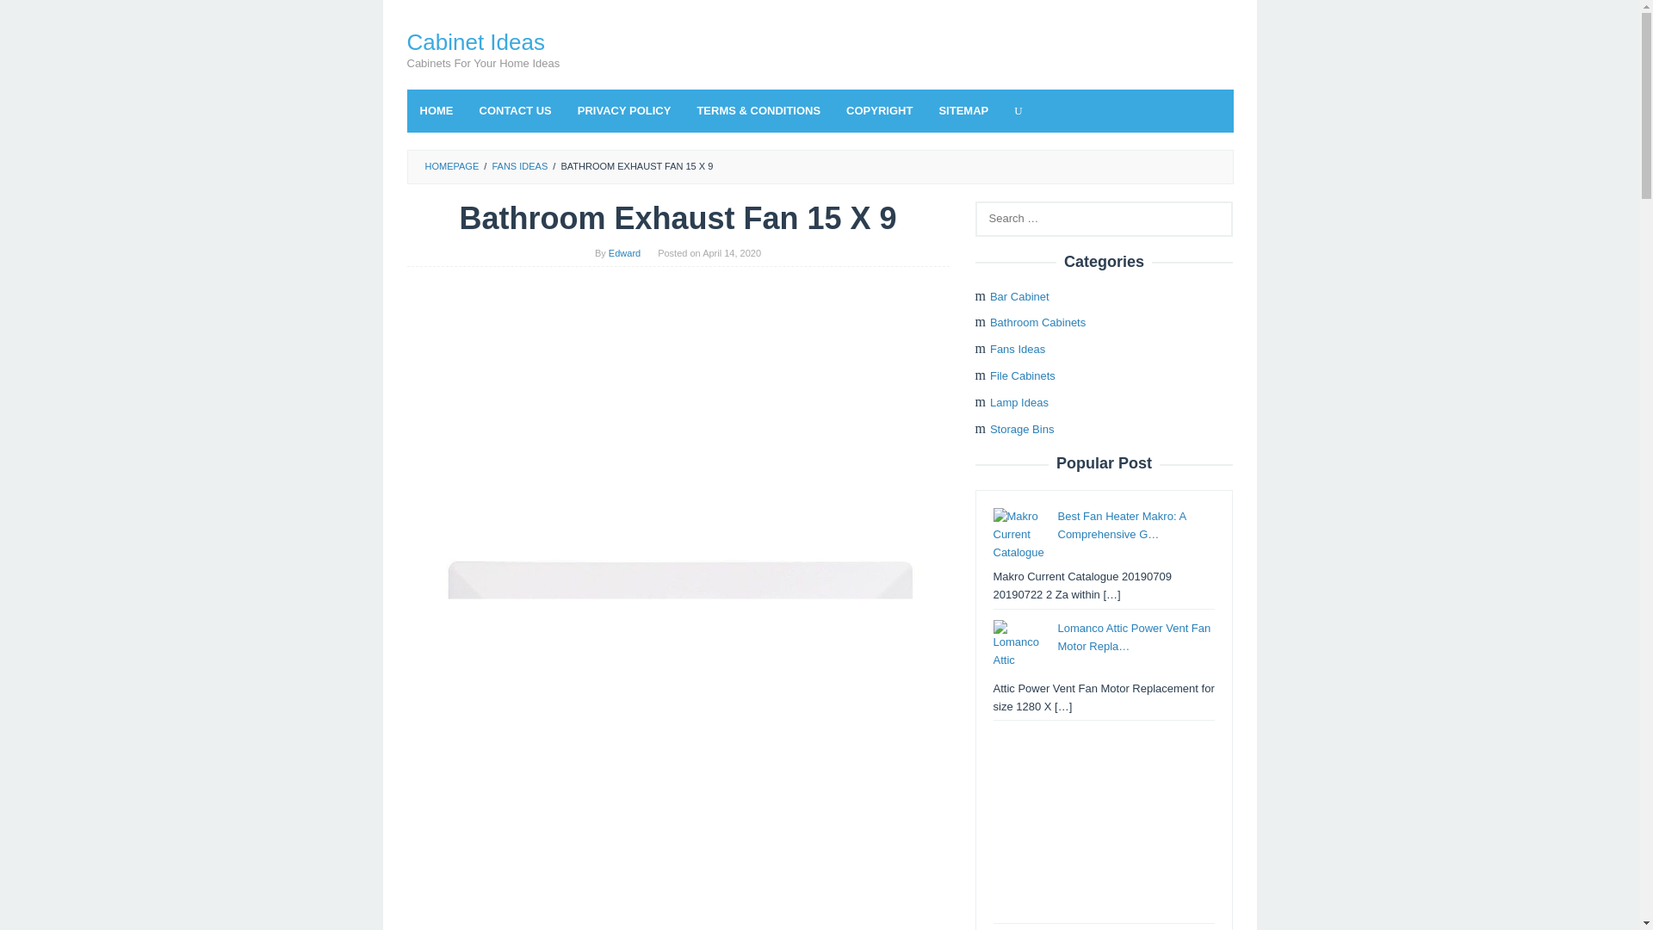  Describe the element at coordinates (963, 110) in the screenshot. I see `SITEMAP` at that location.